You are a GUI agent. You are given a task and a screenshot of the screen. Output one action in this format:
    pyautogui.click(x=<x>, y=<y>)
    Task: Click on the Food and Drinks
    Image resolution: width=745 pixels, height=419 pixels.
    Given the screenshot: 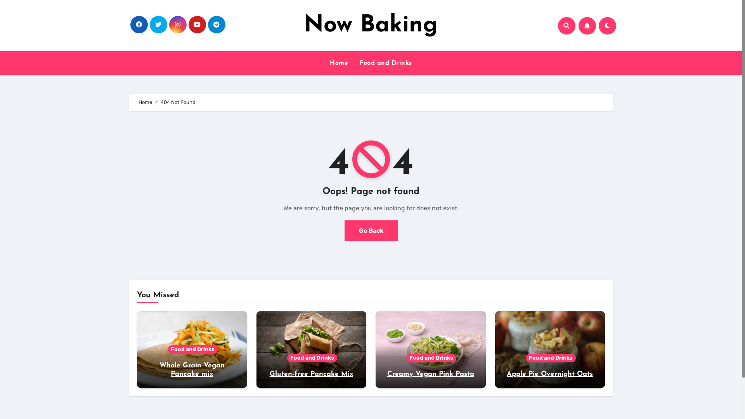 What is the action you would take?
    pyautogui.click(x=312, y=358)
    